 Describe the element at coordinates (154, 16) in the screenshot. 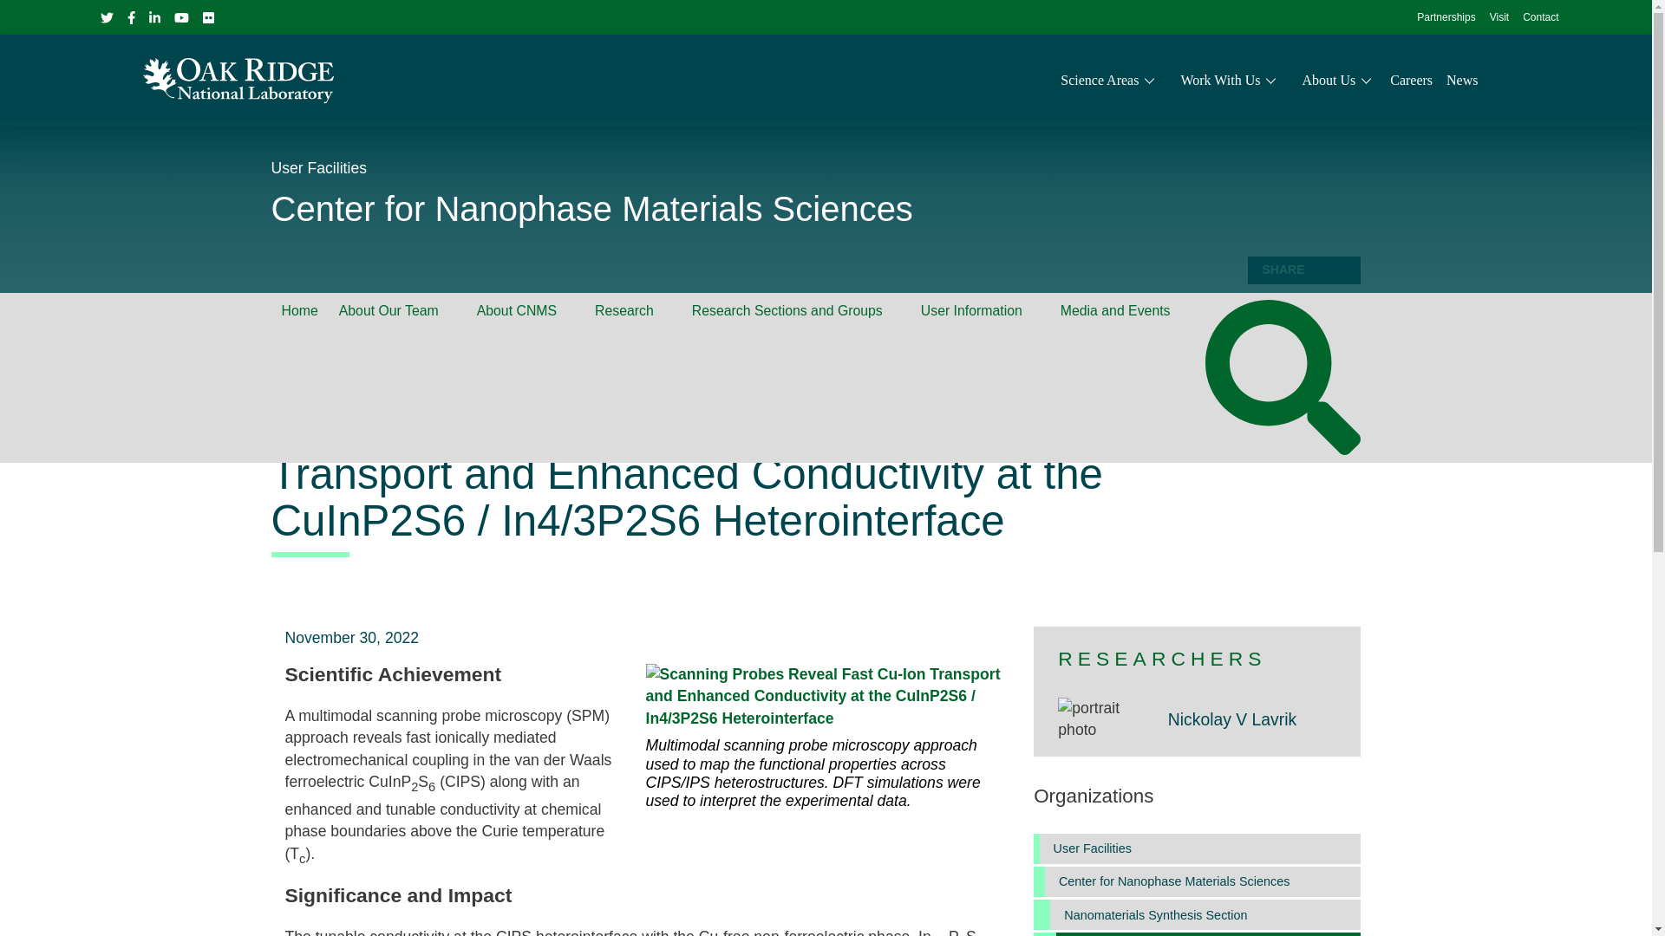

I see `LinkedIn` at that location.